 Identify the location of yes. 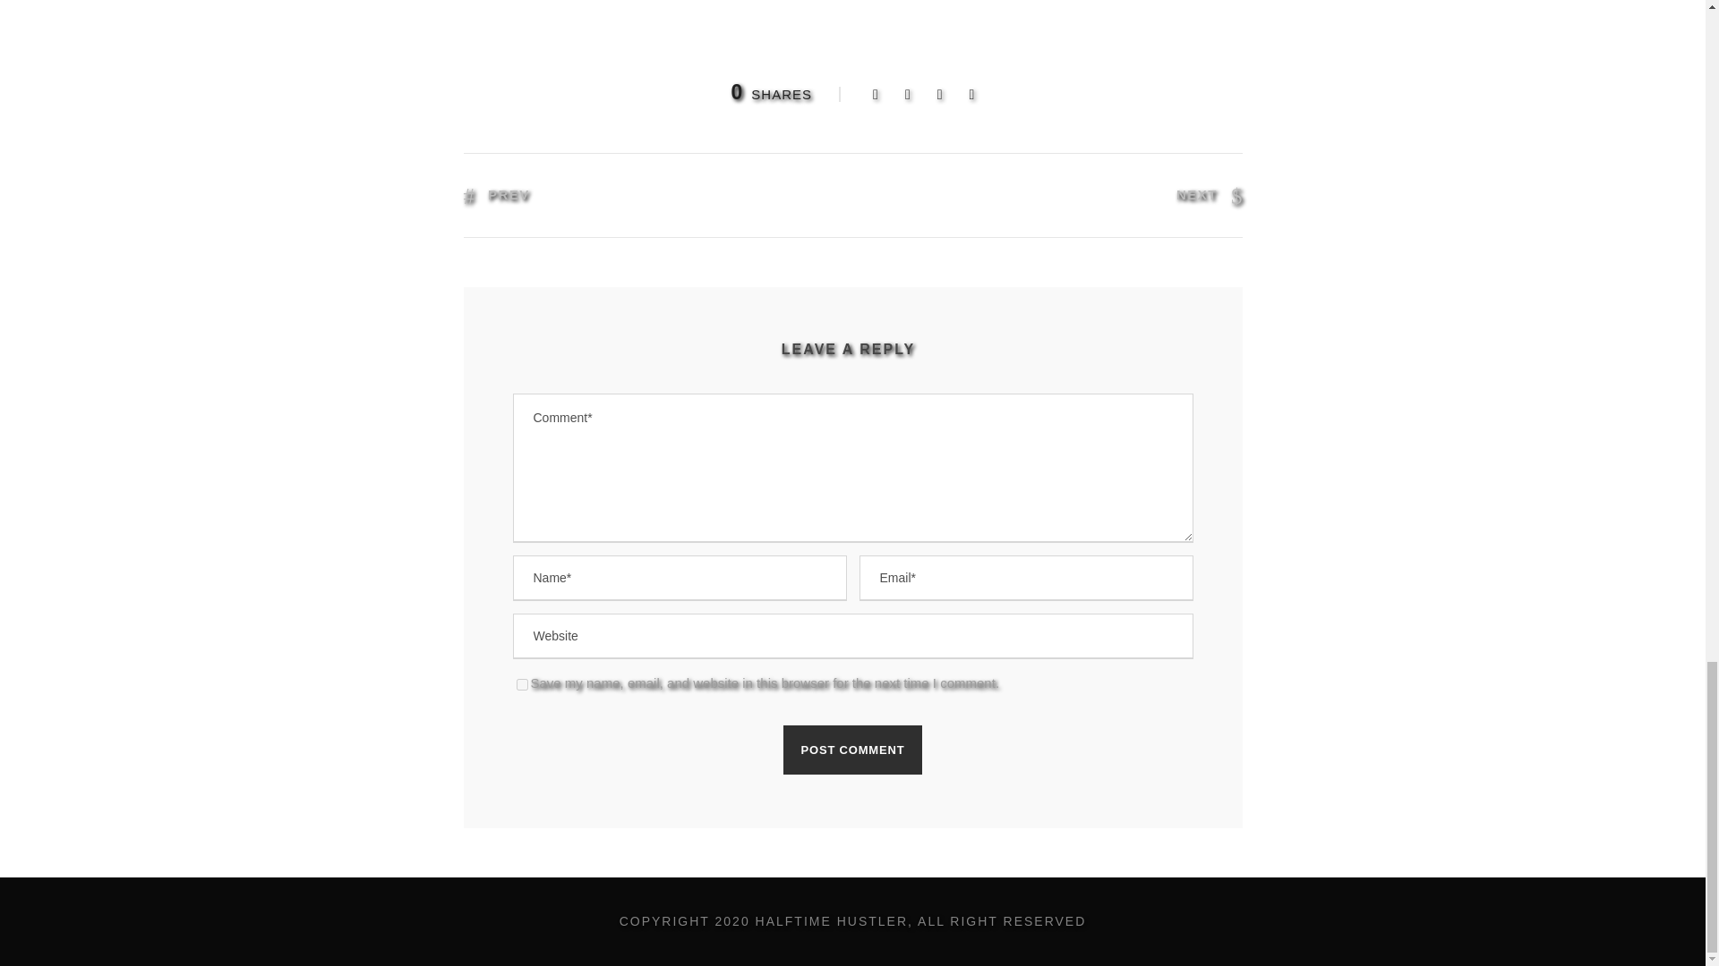
(521, 685).